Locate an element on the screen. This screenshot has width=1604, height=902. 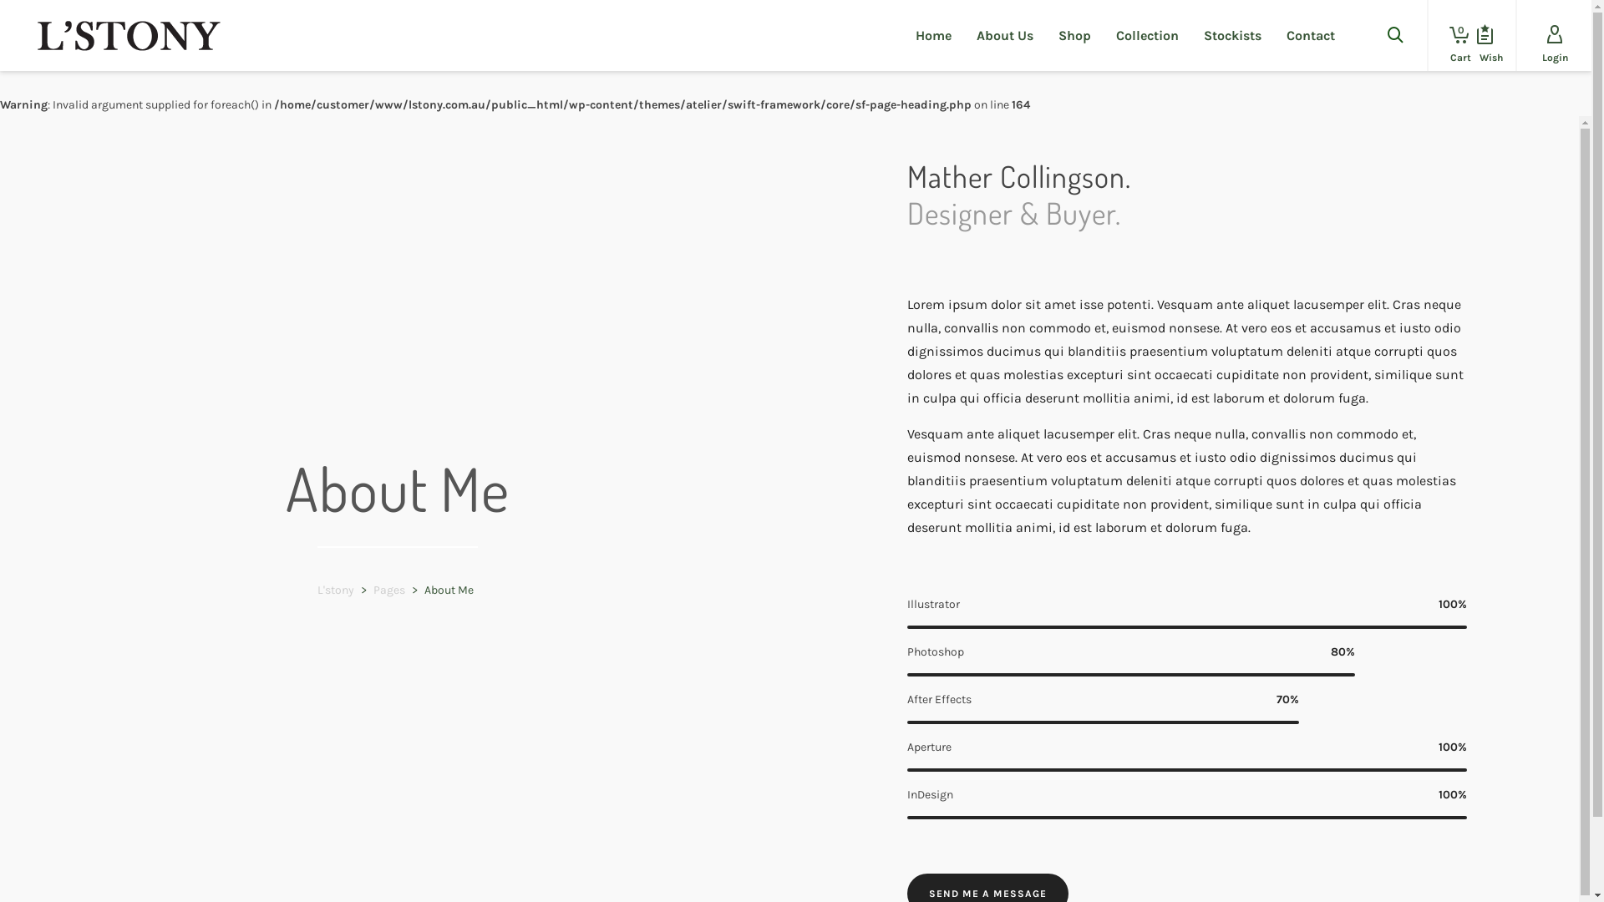
Collection is located at coordinates (1148, 35).